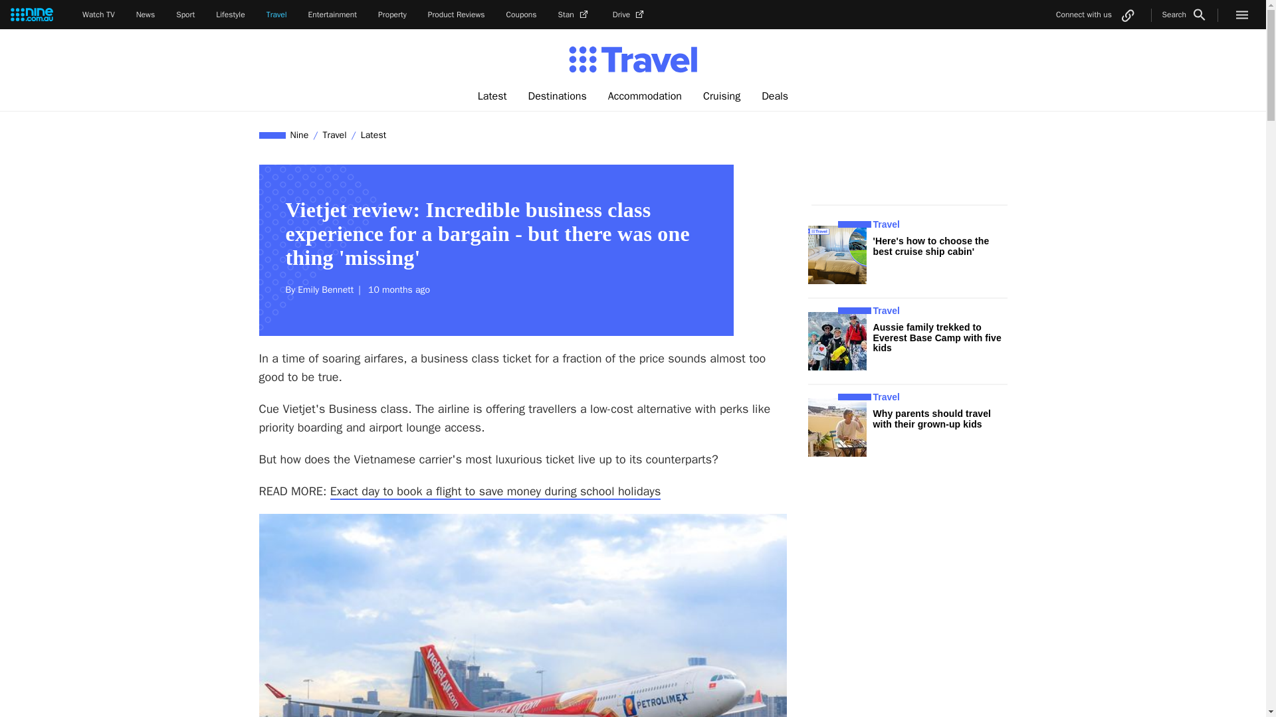 Image resolution: width=1276 pixels, height=717 pixels. What do you see at coordinates (98, 15) in the screenshot?
I see `Watch TV` at bounding box center [98, 15].